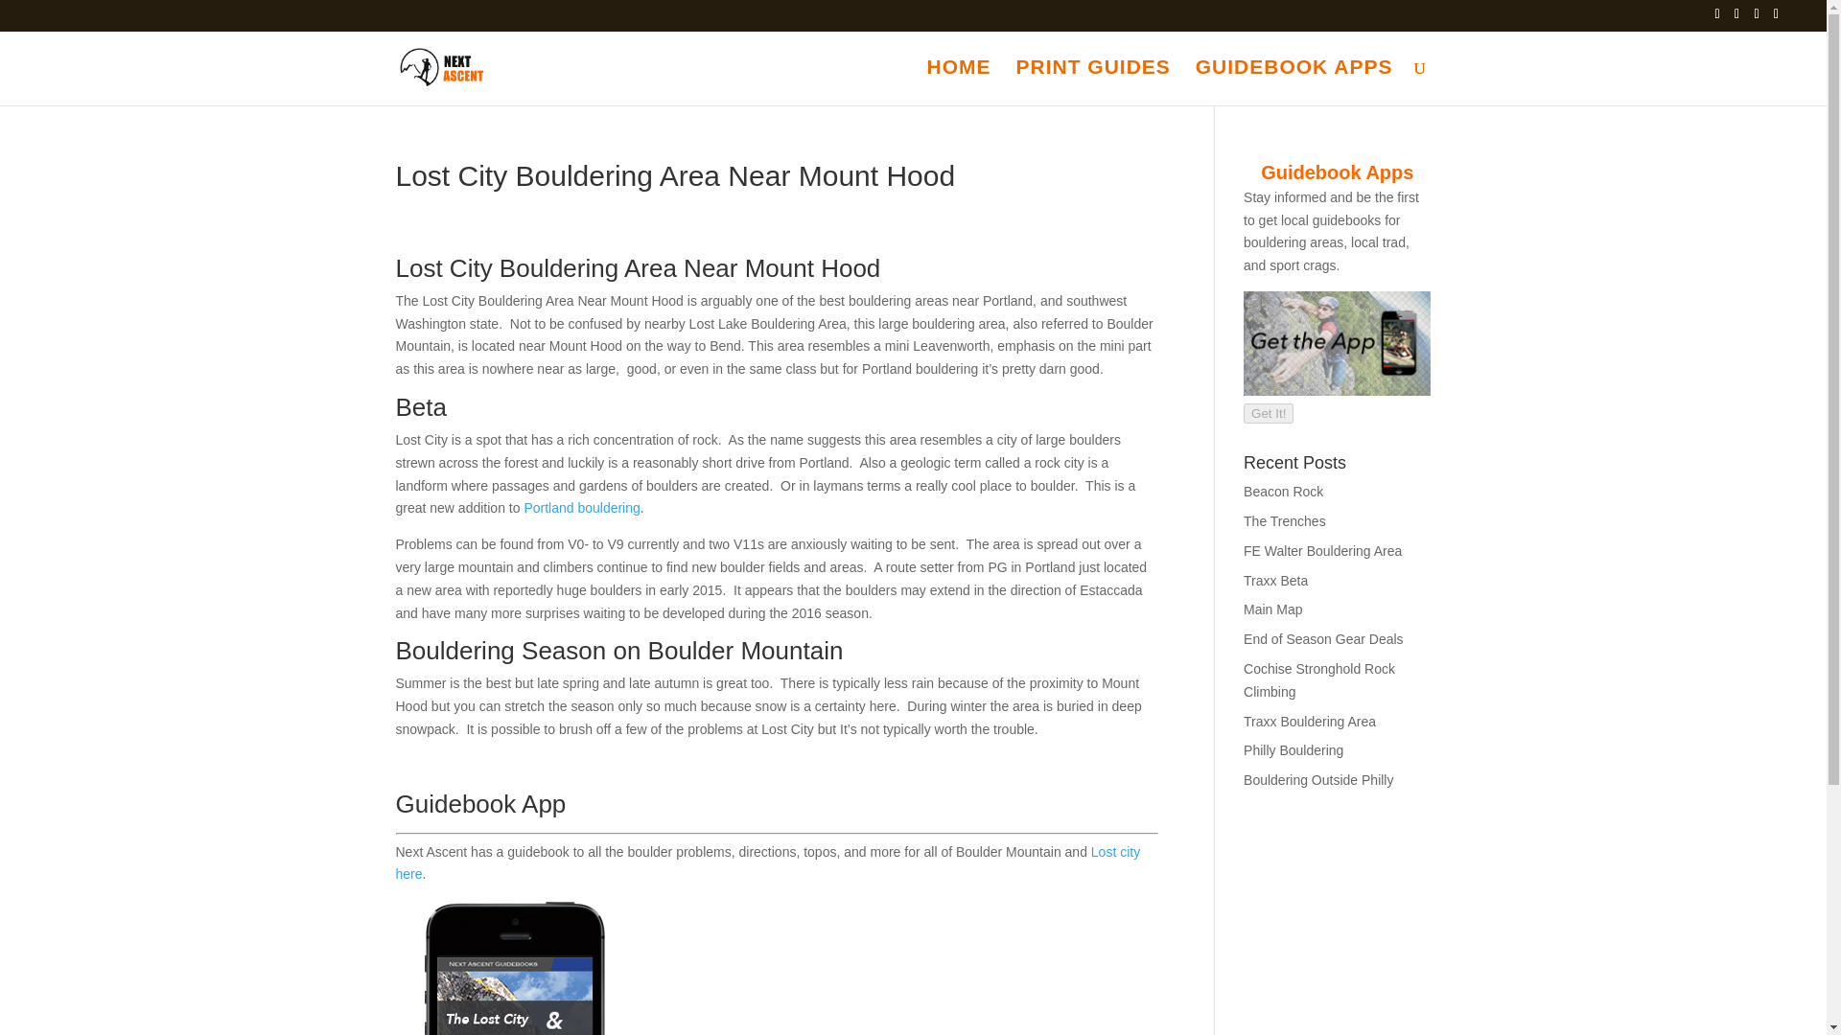  Describe the element at coordinates (1294, 82) in the screenshot. I see `GUIDEBOOK APPS` at that location.